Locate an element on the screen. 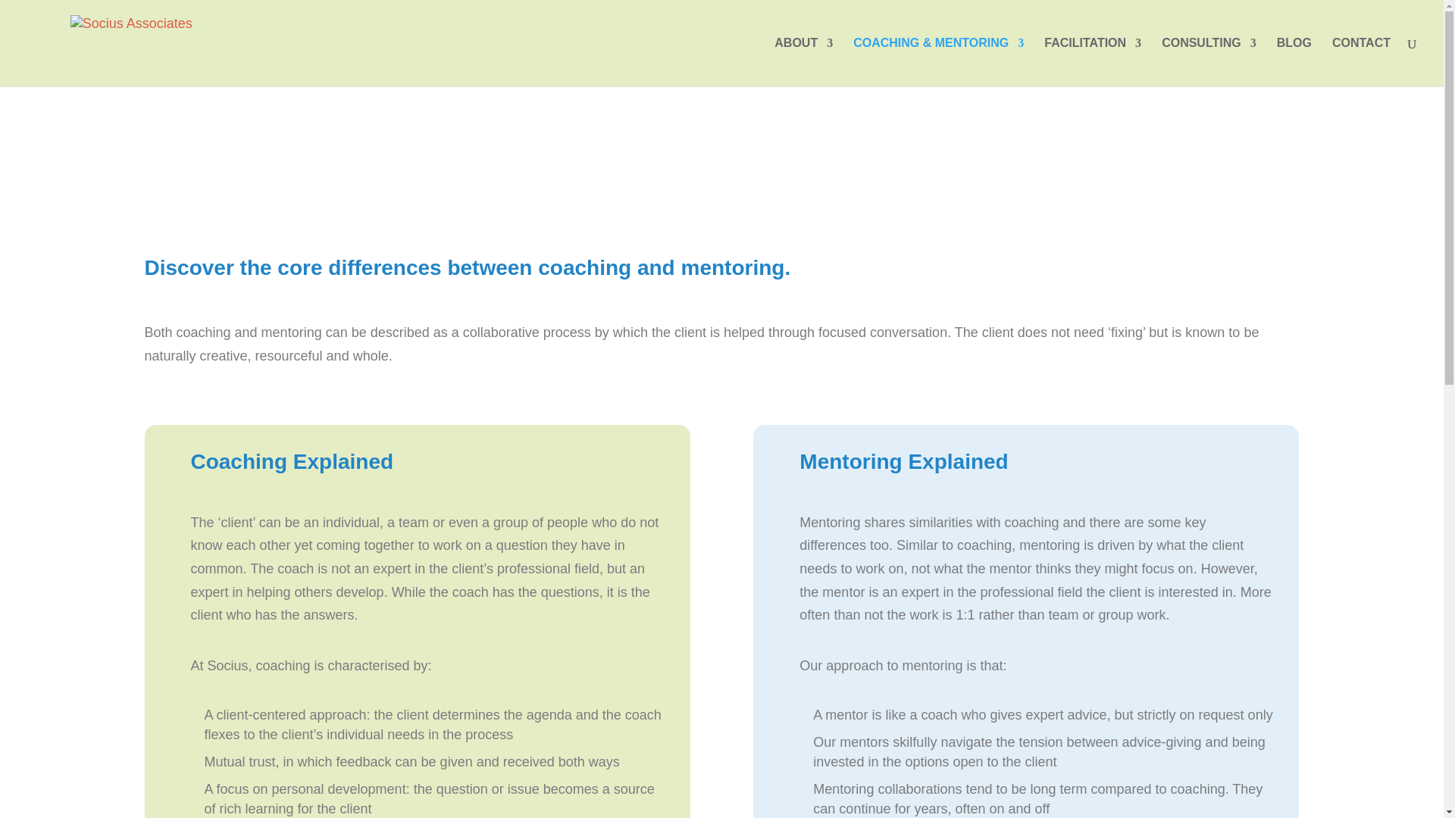  CONTACT is located at coordinates (1361, 62).